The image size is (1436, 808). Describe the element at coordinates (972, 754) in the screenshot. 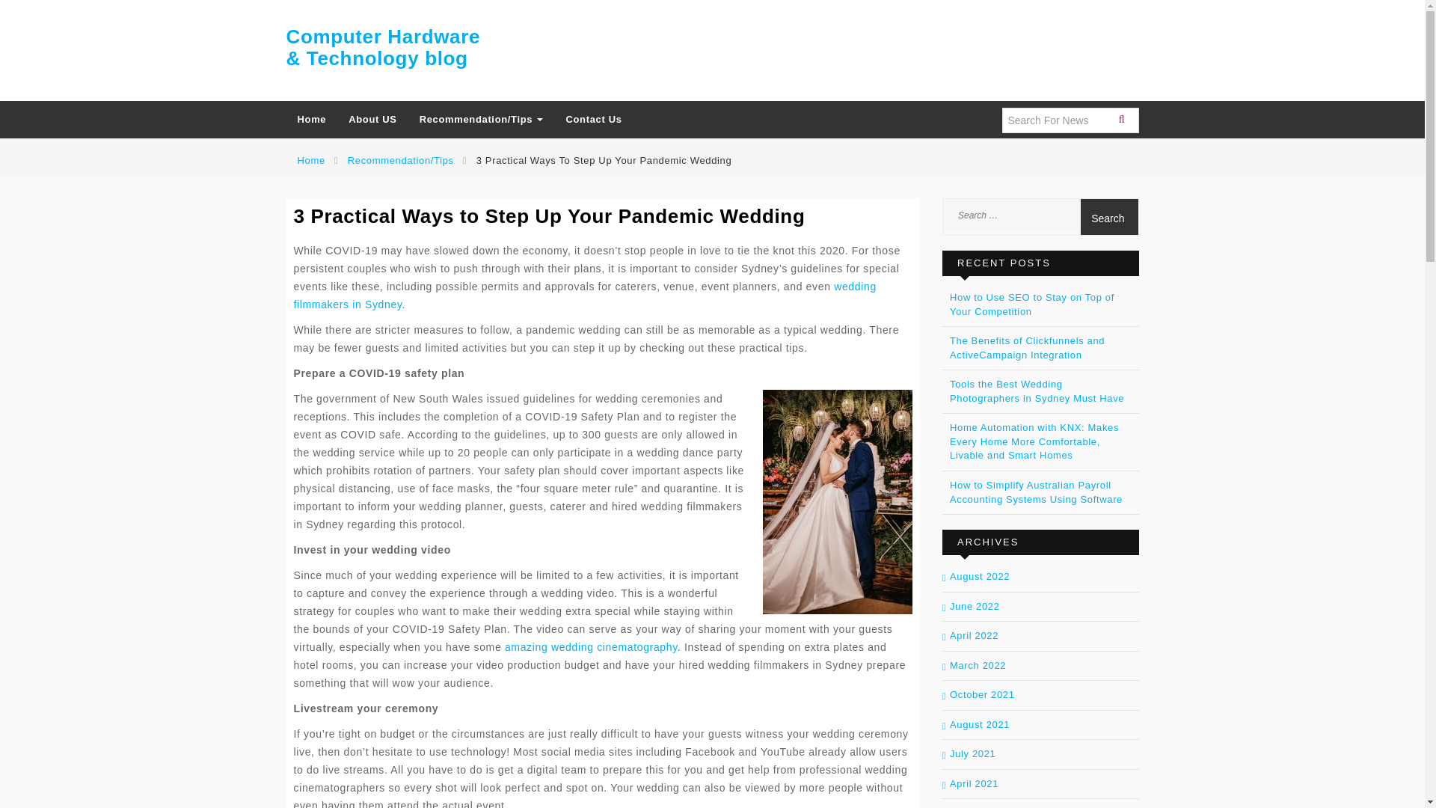

I see `July 2021` at that location.